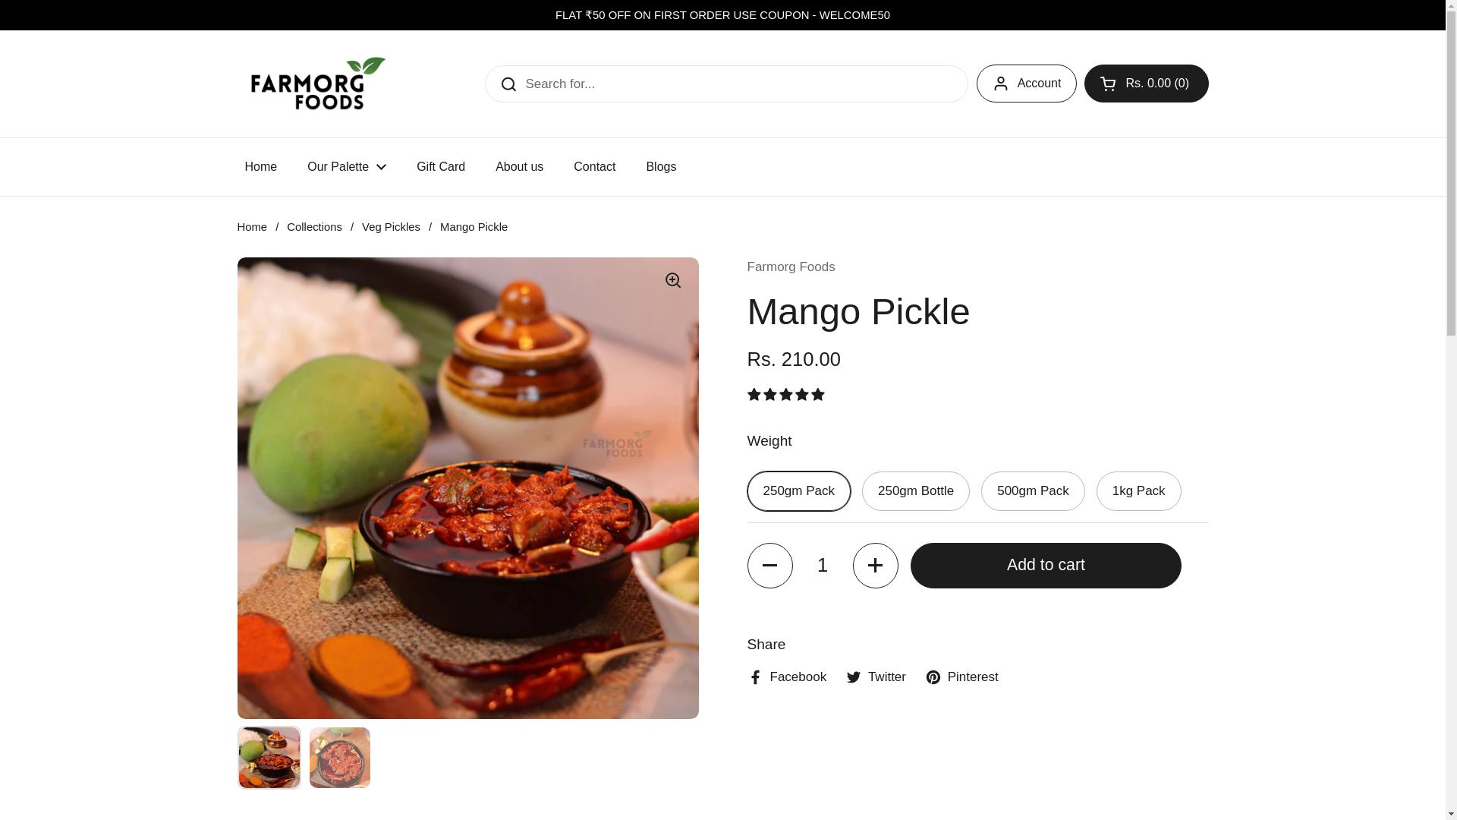 The height and width of the screenshot is (820, 1457). I want to click on Home, so click(260, 167).